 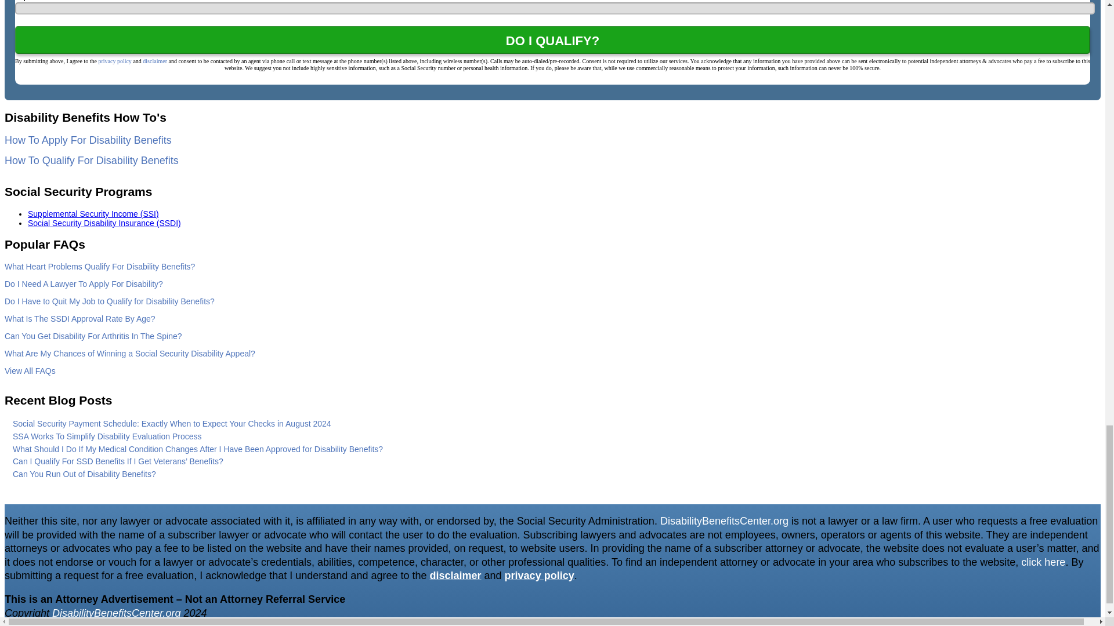 I want to click on View All FAQs, so click(x=30, y=371).